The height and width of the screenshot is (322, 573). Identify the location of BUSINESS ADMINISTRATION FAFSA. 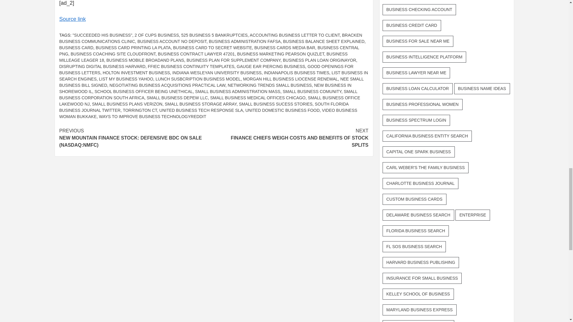
(245, 41).